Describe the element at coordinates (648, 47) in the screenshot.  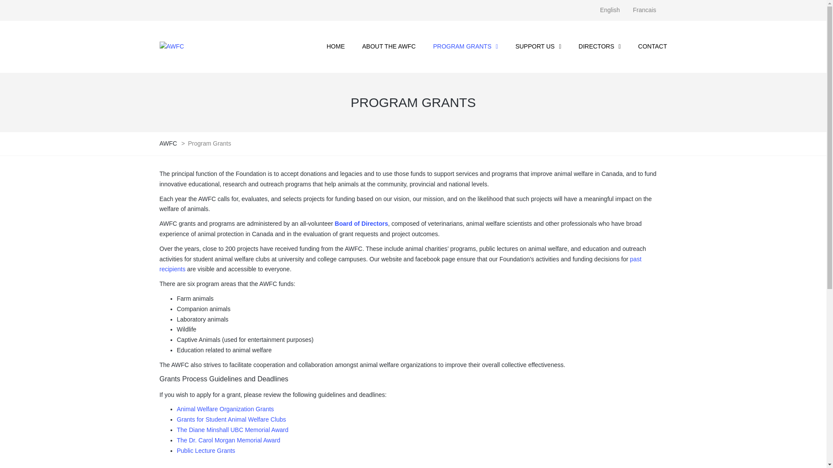
I see `CONTACT` at that location.